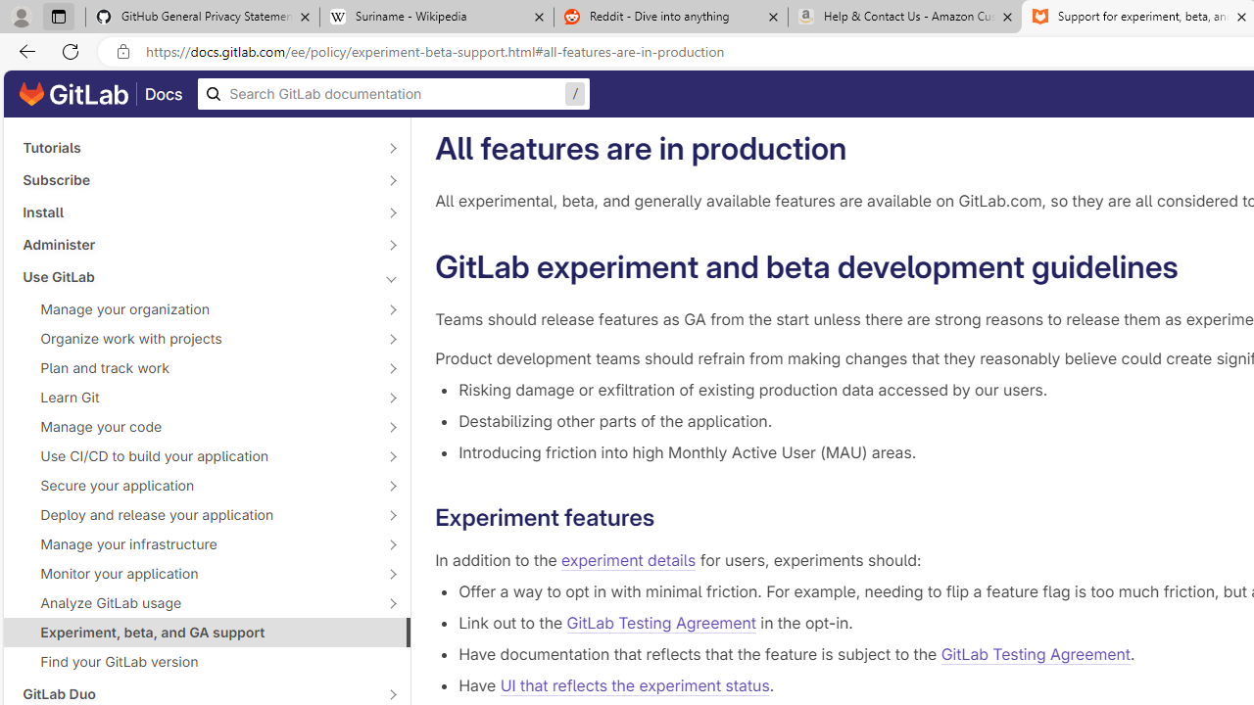  What do you see at coordinates (436, 18) in the screenshot?
I see `Suriname - Wikipedia` at bounding box center [436, 18].